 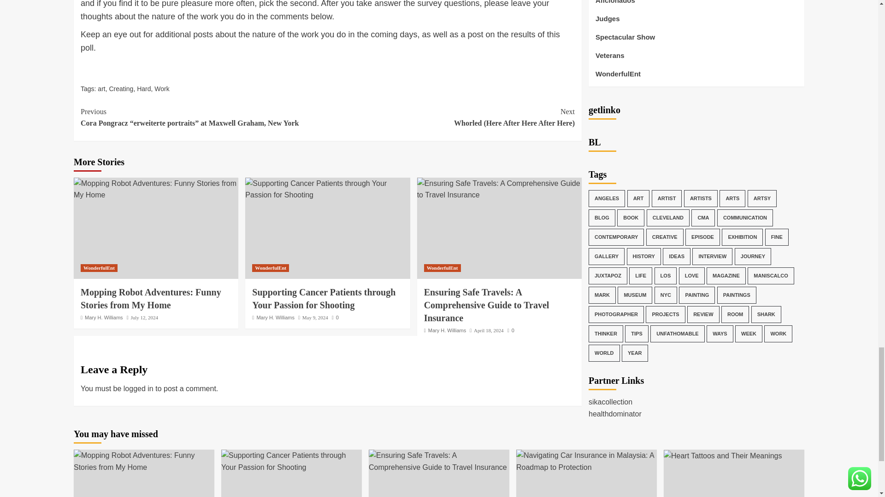 What do you see at coordinates (121, 88) in the screenshot?
I see `Creating` at bounding box center [121, 88].